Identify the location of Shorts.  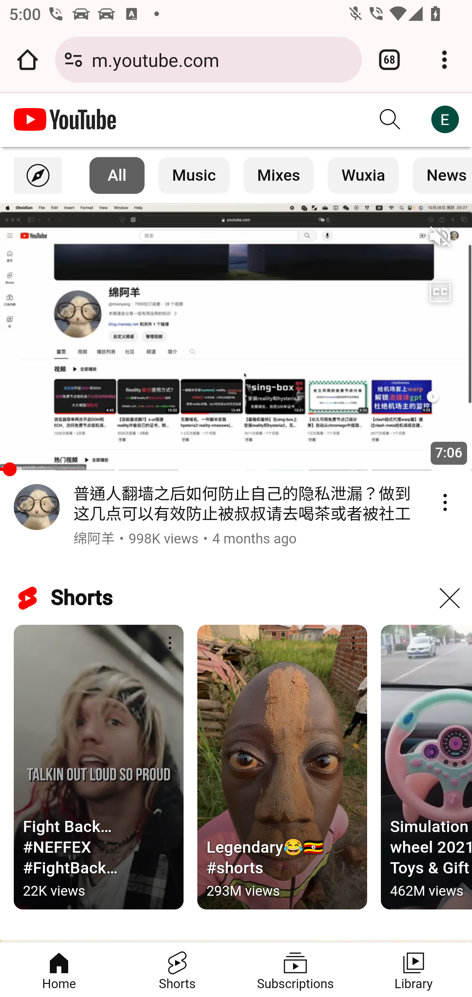
(177, 969).